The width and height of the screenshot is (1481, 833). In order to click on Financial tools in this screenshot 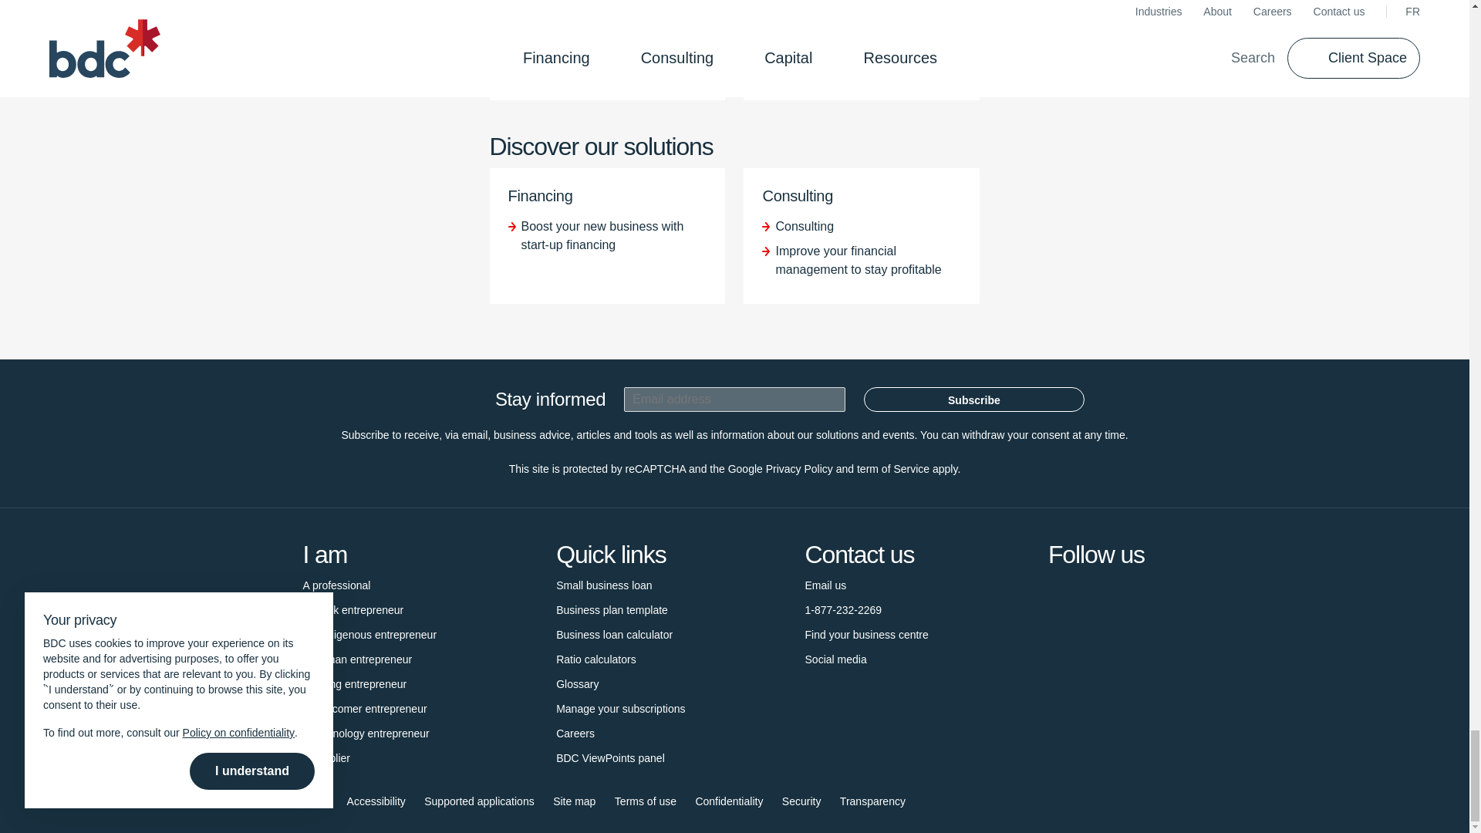, I will do `click(596, 659)`.